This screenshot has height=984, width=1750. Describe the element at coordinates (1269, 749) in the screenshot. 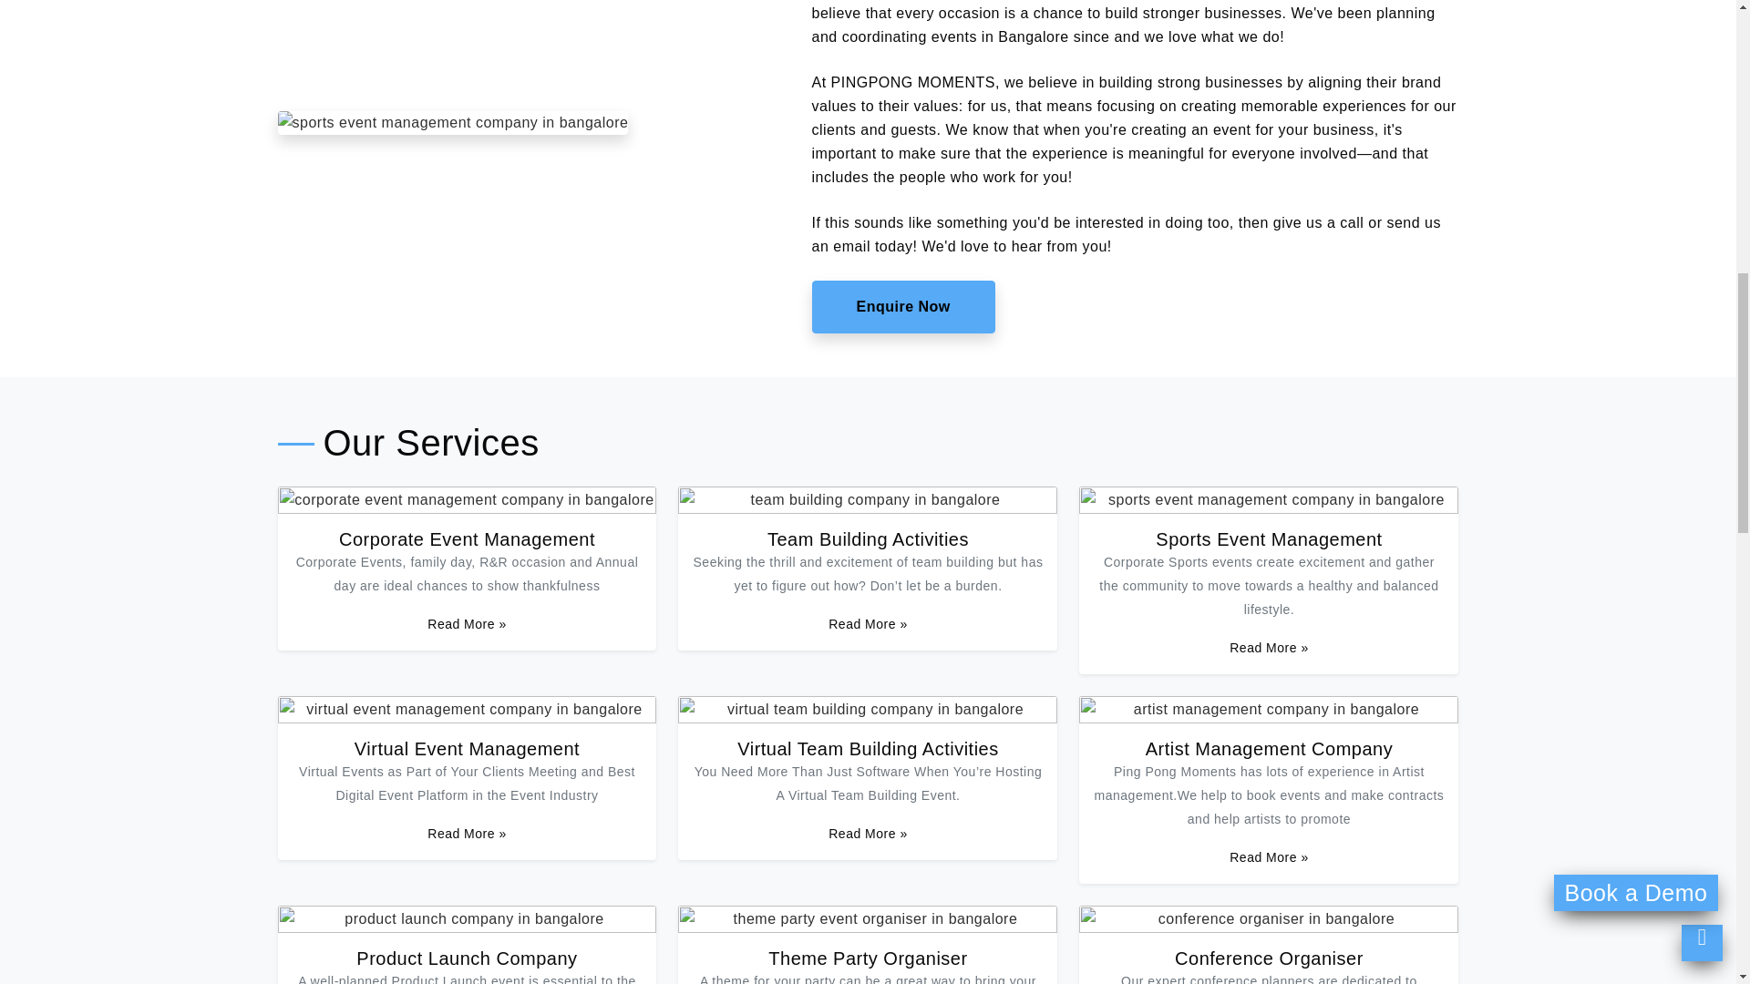

I see `Artist Management Company` at that location.